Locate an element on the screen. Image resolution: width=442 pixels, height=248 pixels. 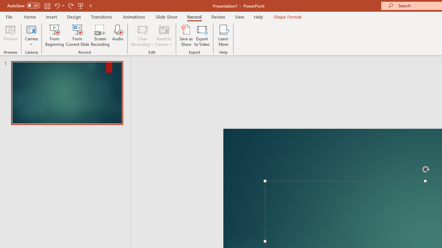
Redo is located at coordinates (70, 6).